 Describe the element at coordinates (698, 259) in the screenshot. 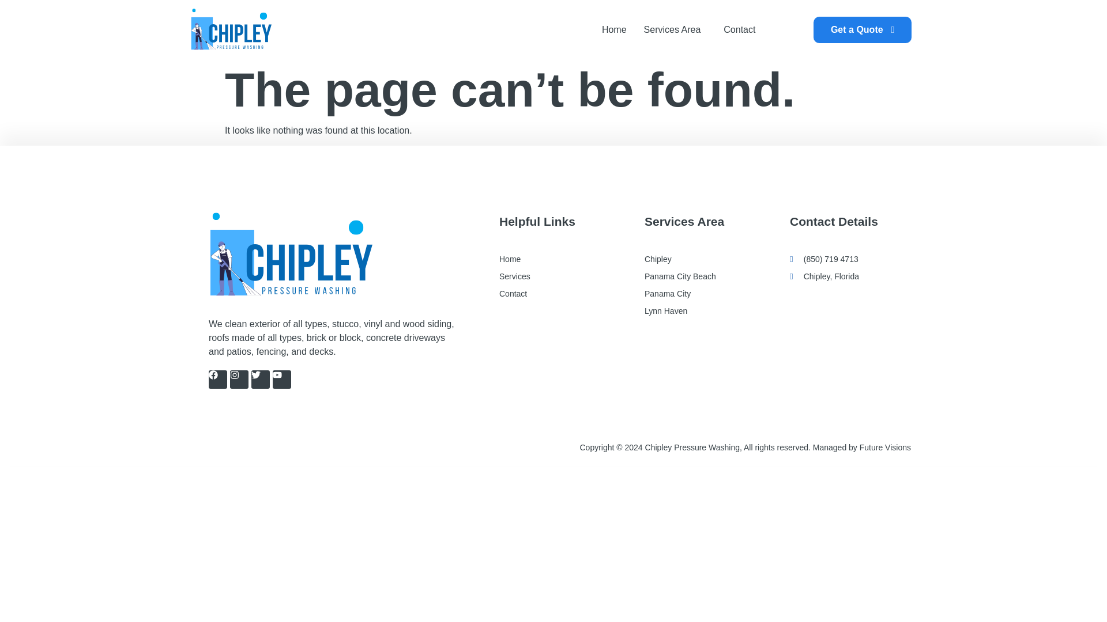

I see `Chipley` at that location.